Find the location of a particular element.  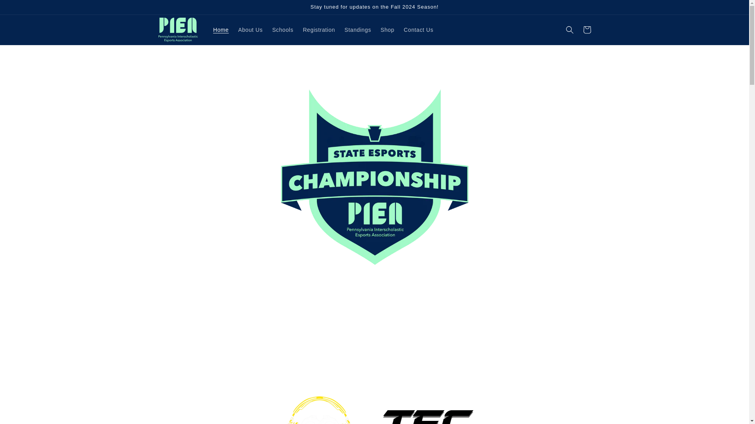

Shop is located at coordinates (388, 30).